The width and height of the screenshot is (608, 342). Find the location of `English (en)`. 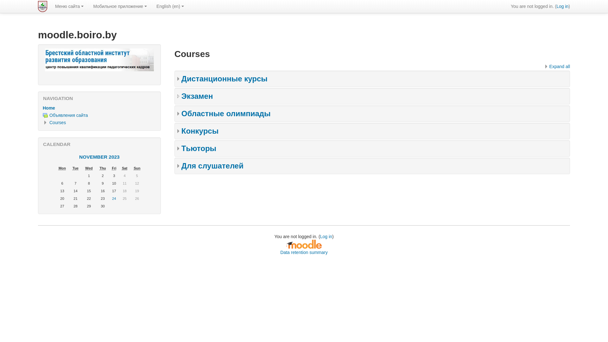

English (en) is located at coordinates (170, 6).